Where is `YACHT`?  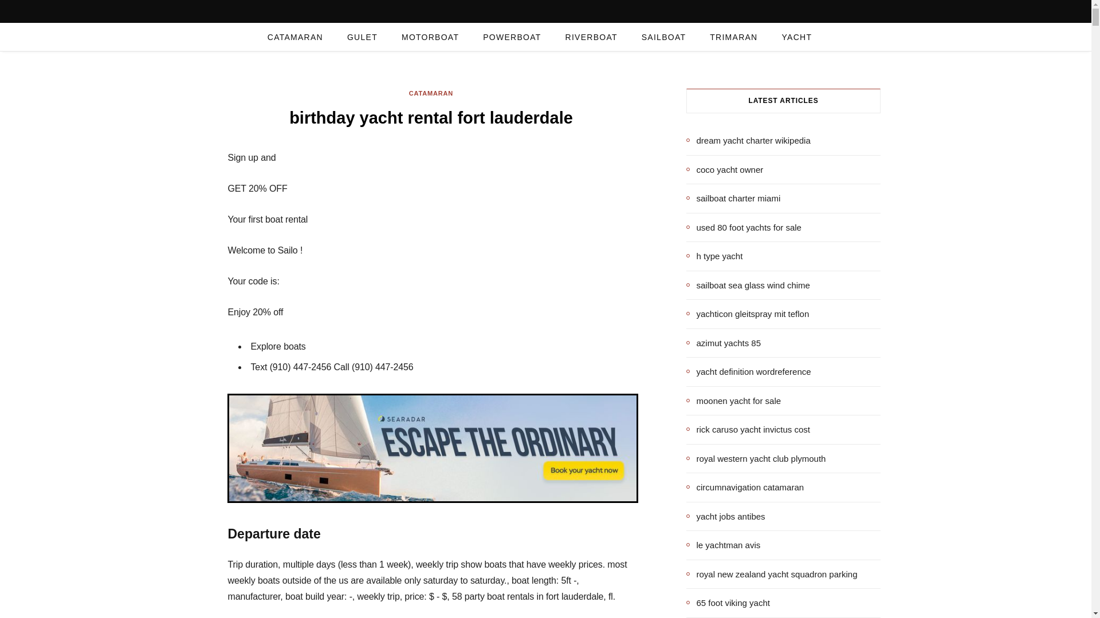
YACHT is located at coordinates (796, 37).